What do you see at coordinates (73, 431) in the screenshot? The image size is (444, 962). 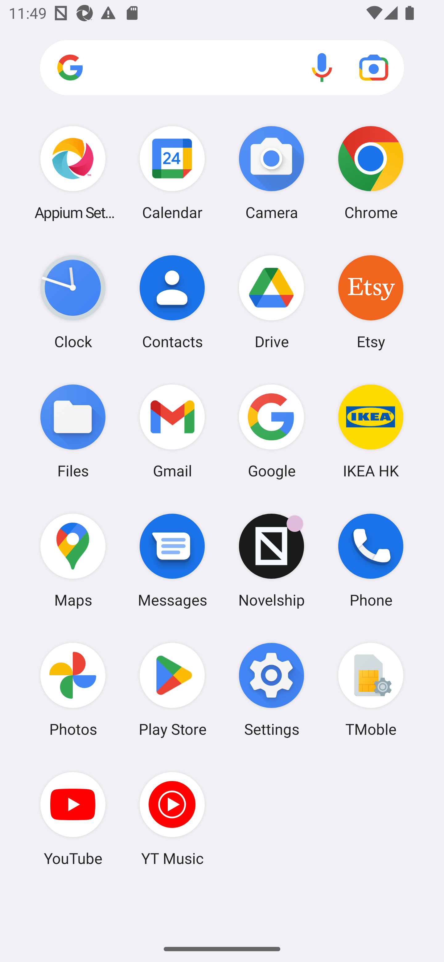 I see `Files` at bounding box center [73, 431].